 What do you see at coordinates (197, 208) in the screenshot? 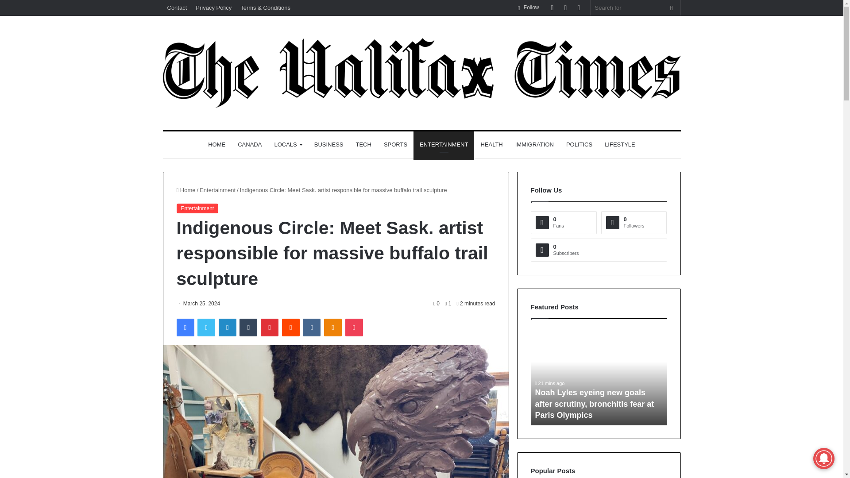
I see `Entertainment` at bounding box center [197, 208].